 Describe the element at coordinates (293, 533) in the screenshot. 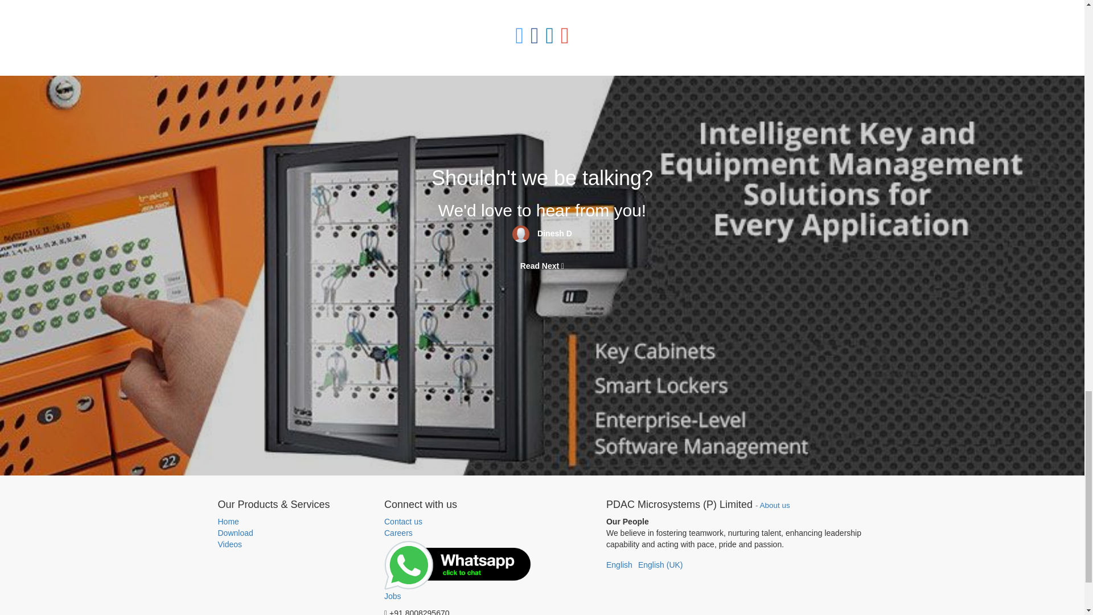

I see `Download` at that location.